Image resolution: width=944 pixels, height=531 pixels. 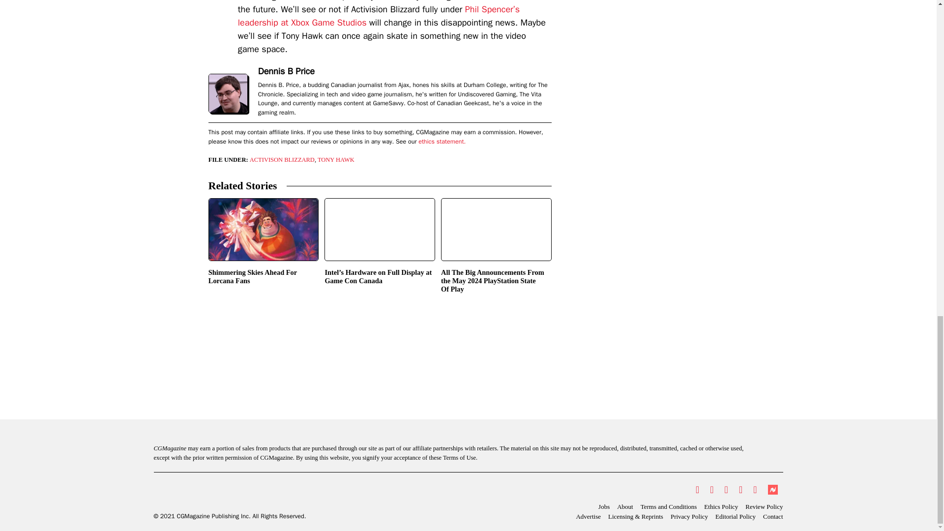 I want to click on NewsBreak, so click(x=772, y=490).